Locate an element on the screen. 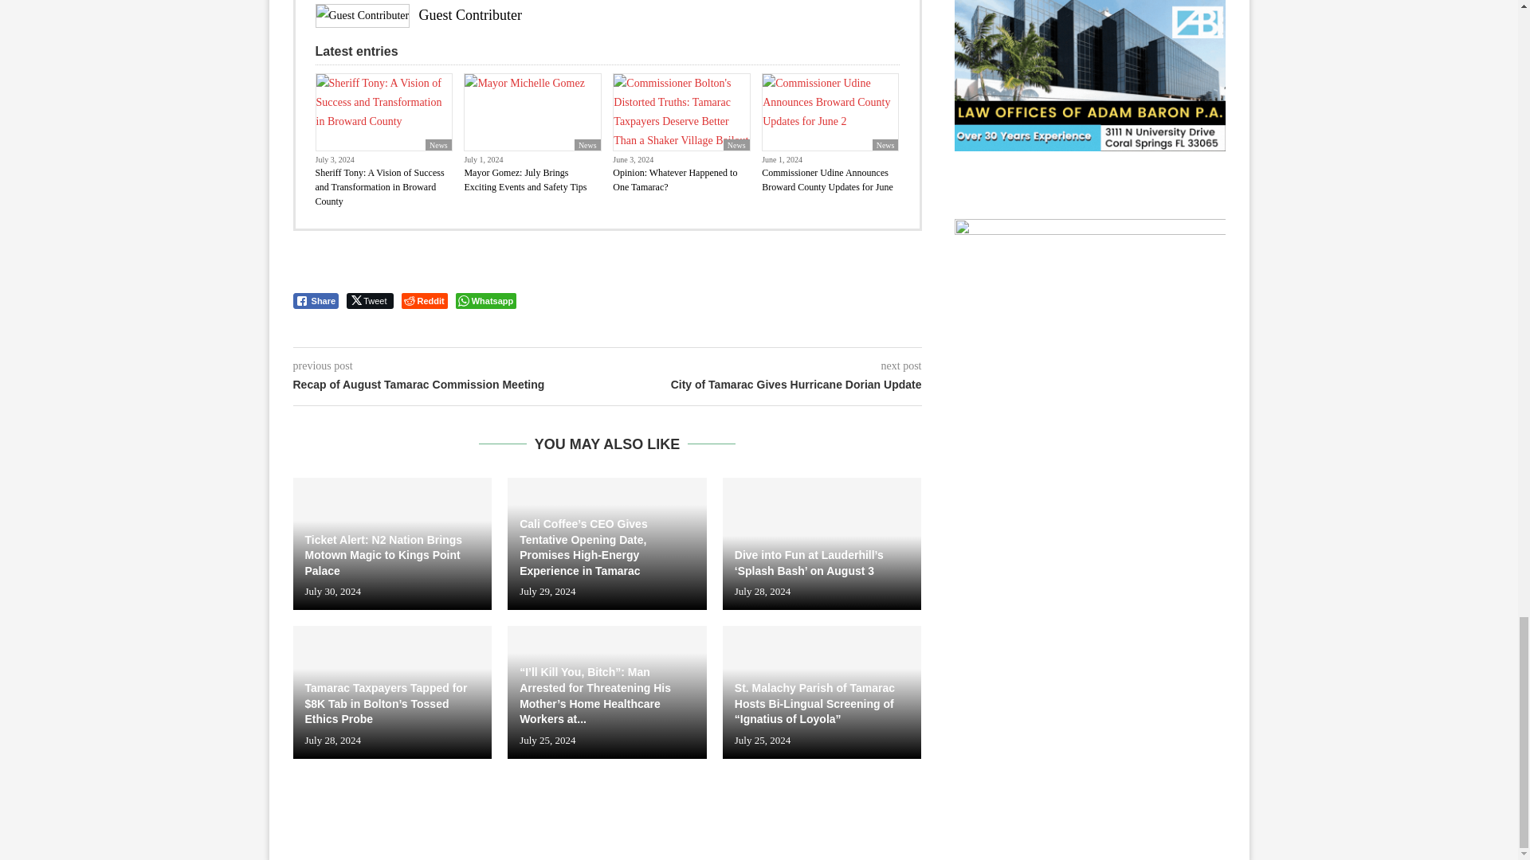 The width and height of the screenshot is (1530, 860). Mayor Gomez: July Brings Exciting Events and Safety Tips 3 is located at coordinates (532, 111).